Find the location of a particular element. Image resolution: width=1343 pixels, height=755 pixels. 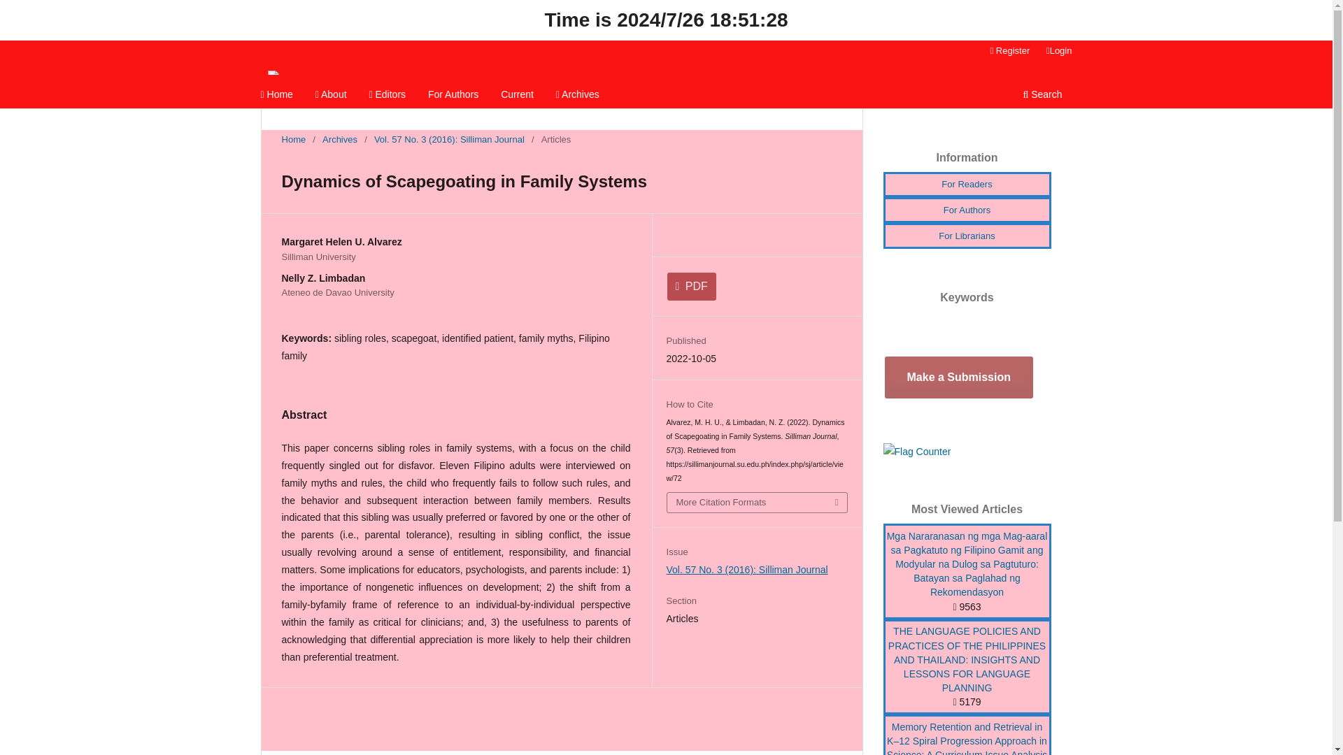

About is located at coordinates (331, 96).